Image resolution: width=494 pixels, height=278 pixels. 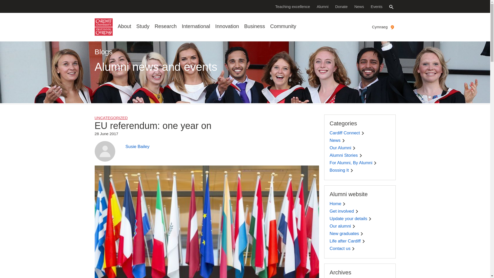 What do you see at coordinates (362, 234) in the screenshot?
I see `Chevron right` at bounding box center [362, 234].